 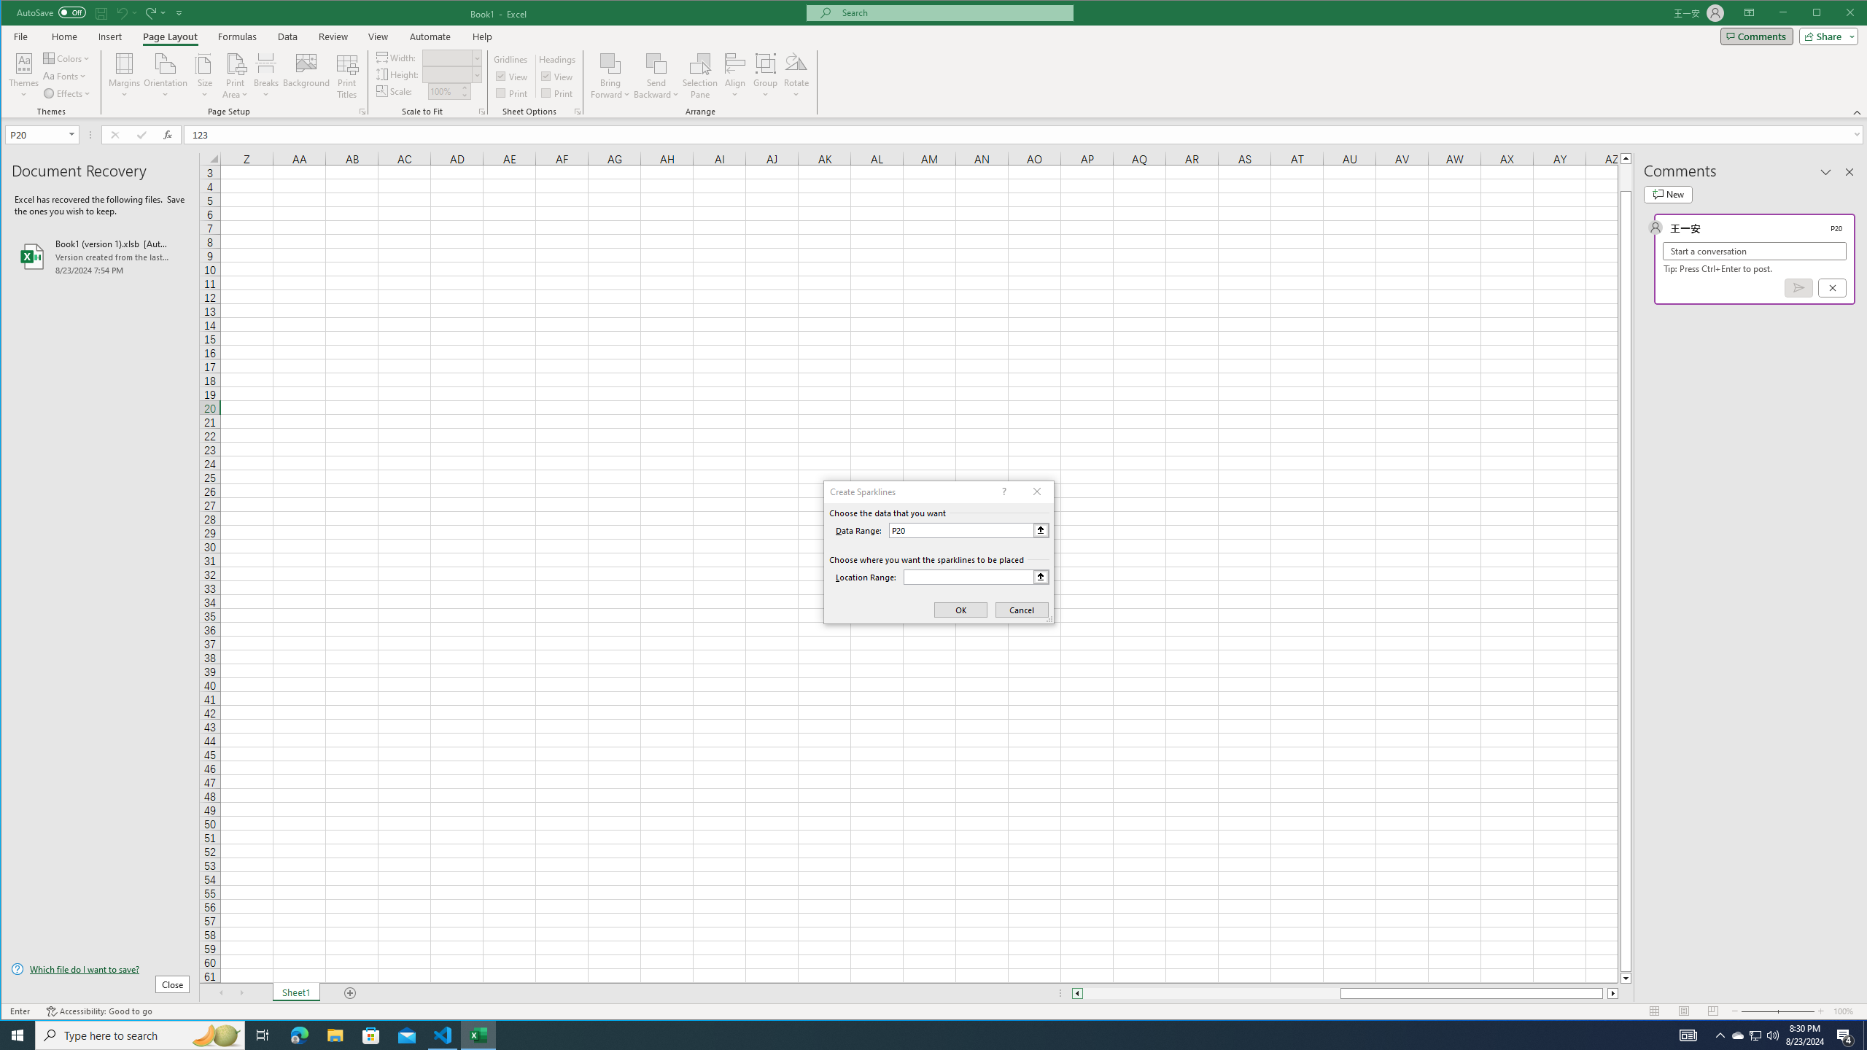 I want to click on Minimize, so click(x=1820, y=14).